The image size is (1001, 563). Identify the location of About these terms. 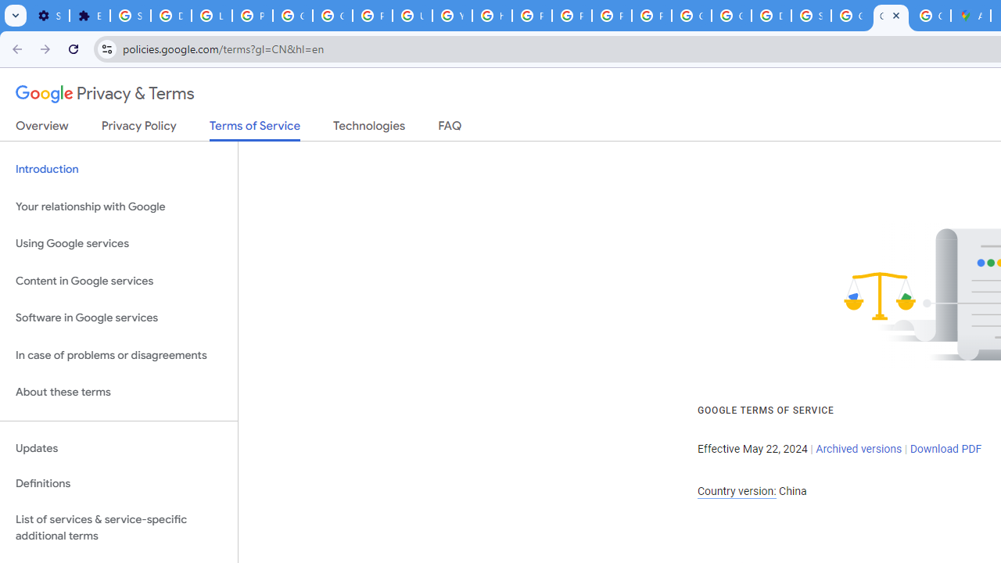
(119, 393).